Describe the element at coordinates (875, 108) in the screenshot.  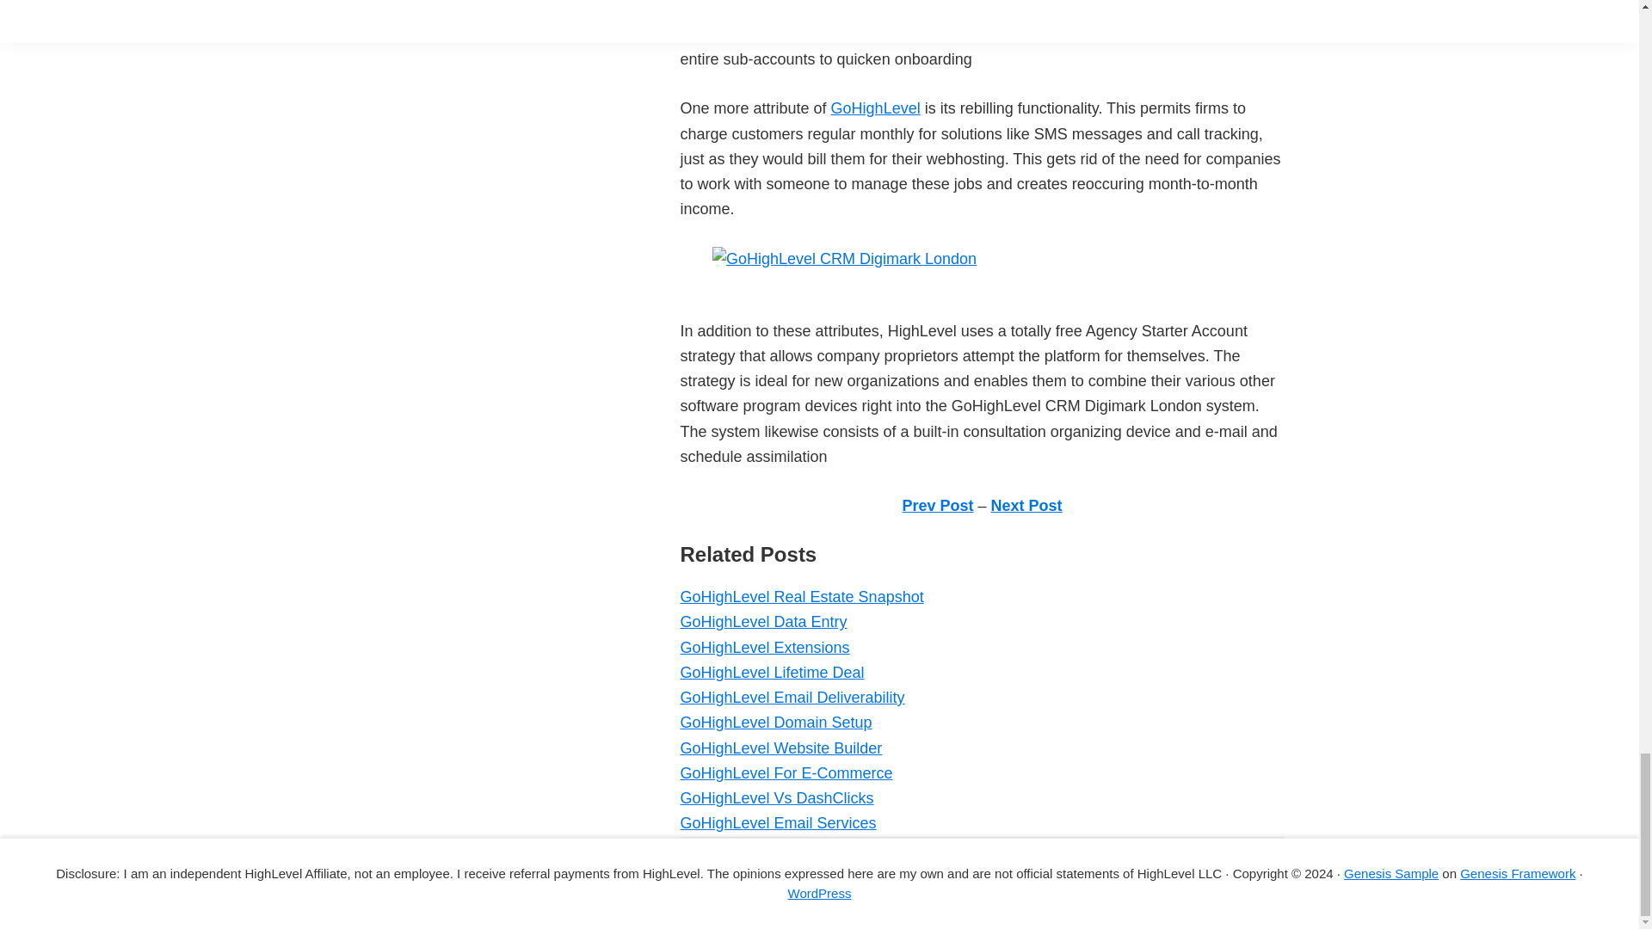
I see `GoHighLevel` at that location.